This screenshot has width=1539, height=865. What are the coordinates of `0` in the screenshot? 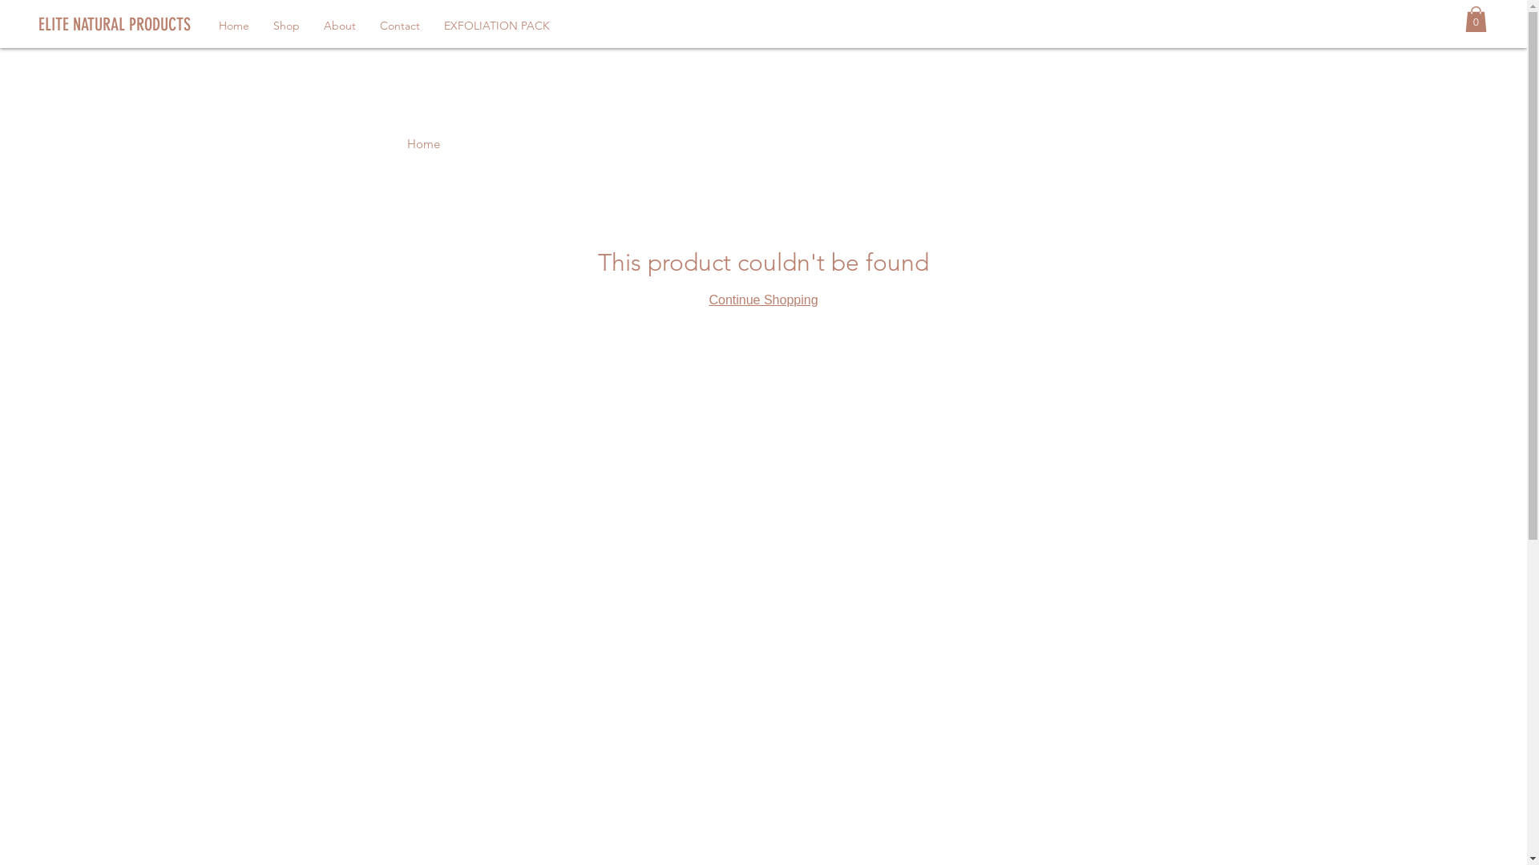 It's located at (1476, 19).